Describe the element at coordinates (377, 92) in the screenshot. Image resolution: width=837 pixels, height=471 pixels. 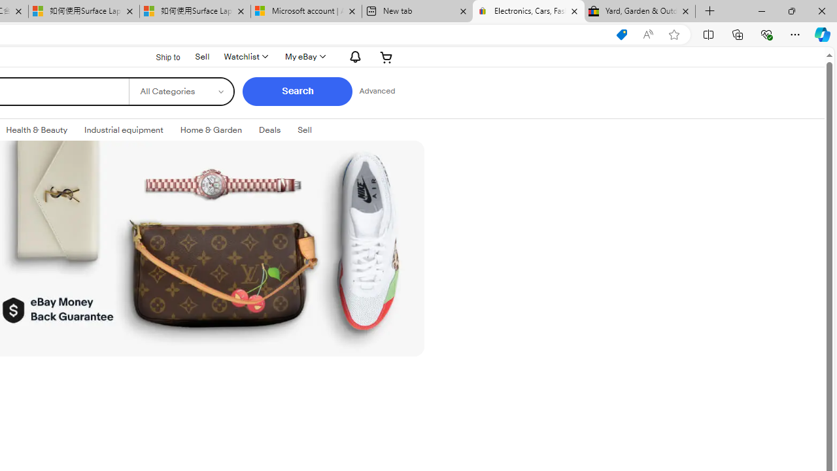
I see `Advanced Search` at that location.